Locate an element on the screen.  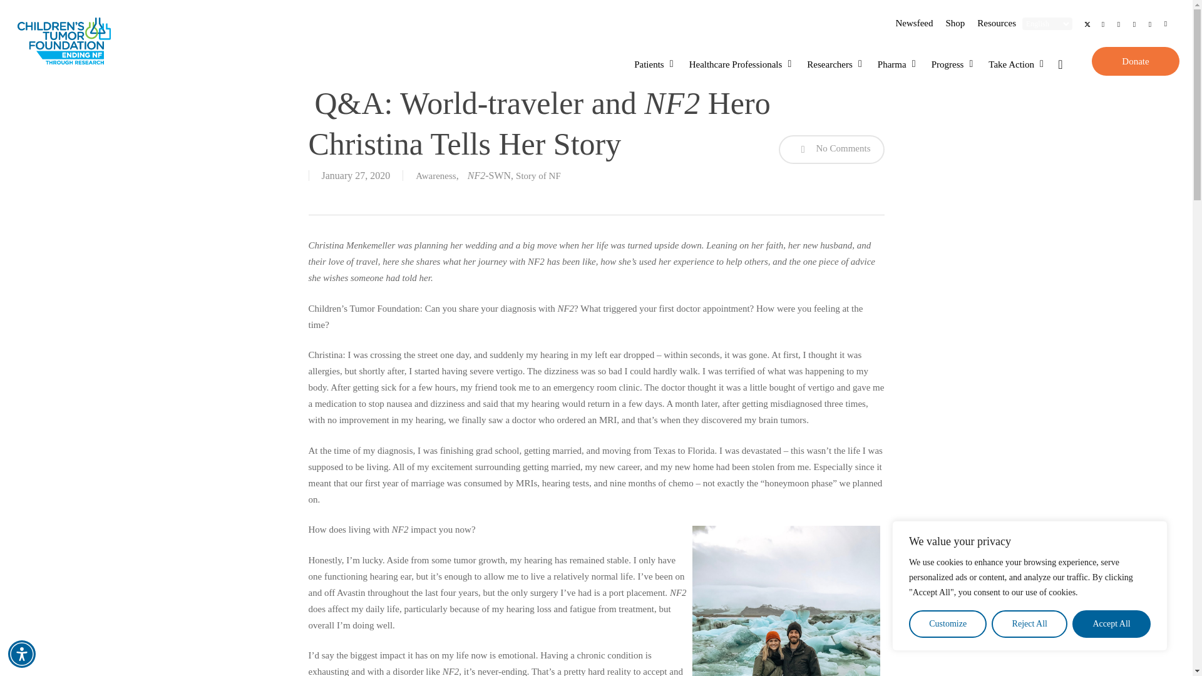
Reject All is located at coordinates (1029, 624).